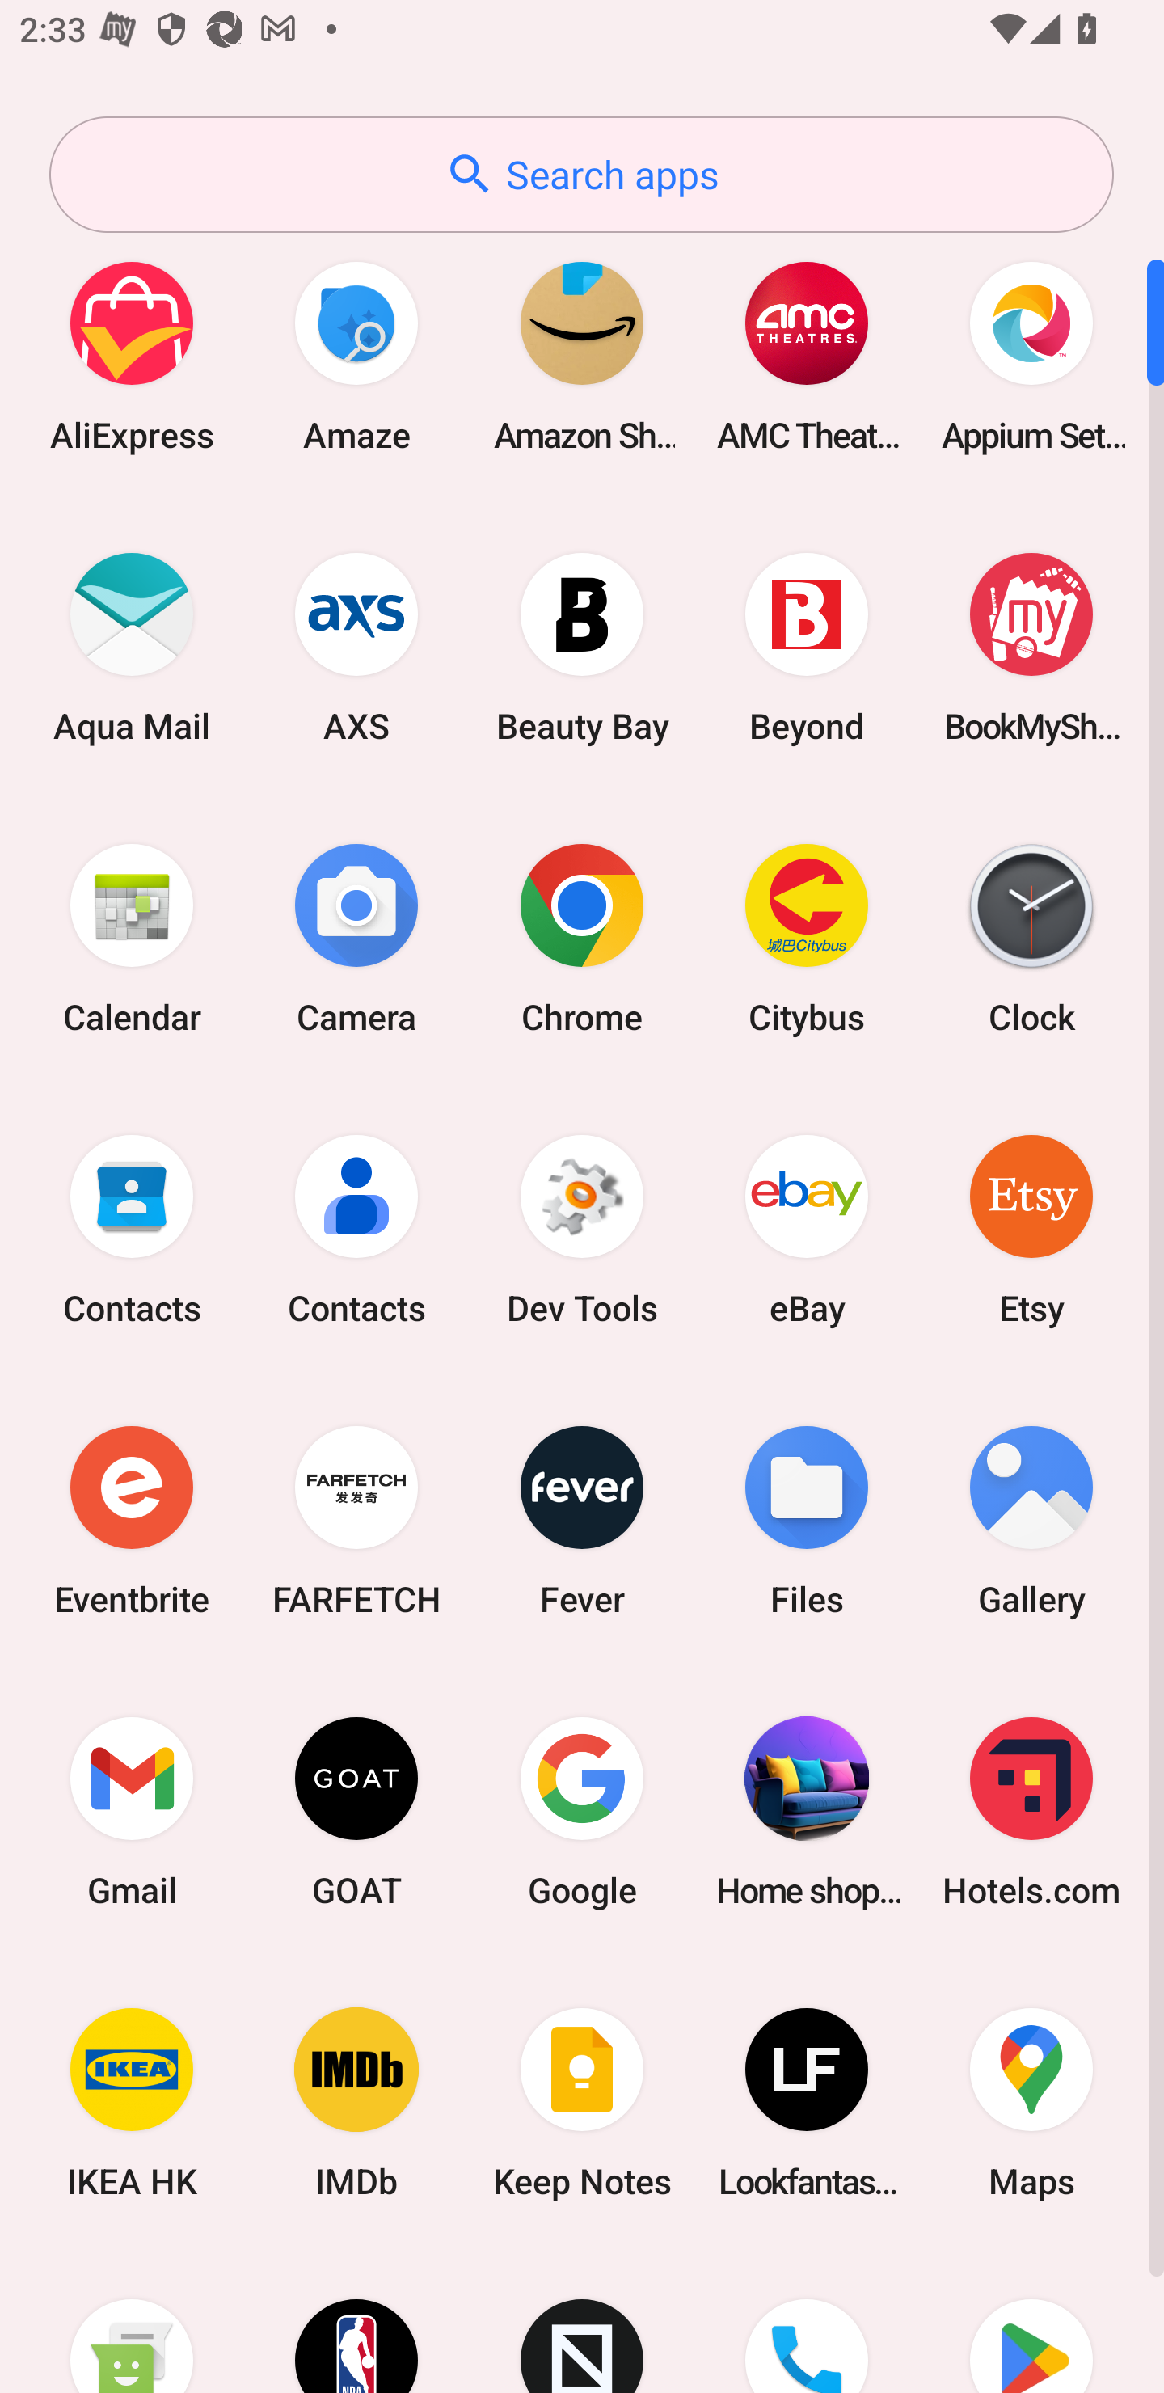 Image resolution: width=1164 pixels, height=2393 pixels. Describe the element at coordinates (807, 1811) in the screenshot. I see `Home shopping` at that location.